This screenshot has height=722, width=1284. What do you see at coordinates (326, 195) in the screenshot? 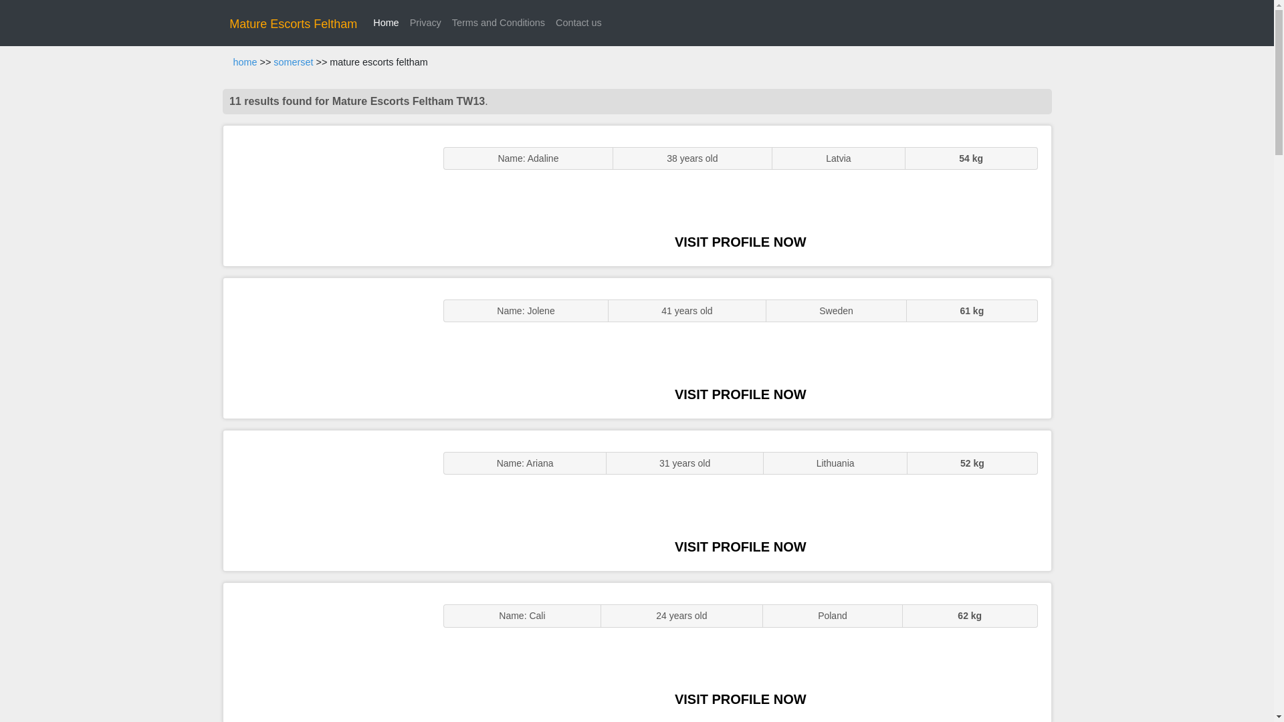
I see ` ENGLISH STUNNER` at bounding box center [326, 195].